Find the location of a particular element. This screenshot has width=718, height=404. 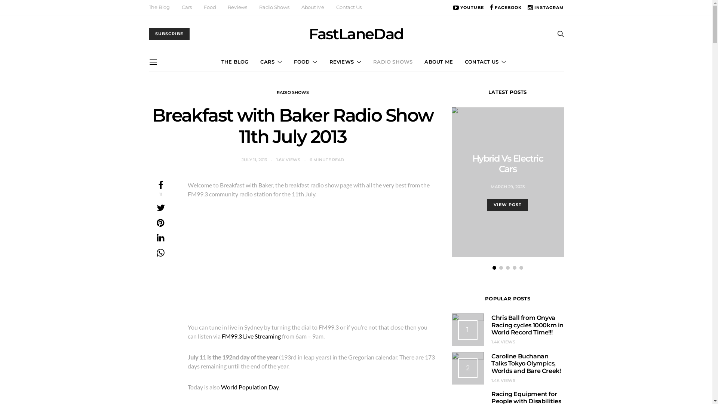

ABOUT ME is located at coordinates (439, 62).